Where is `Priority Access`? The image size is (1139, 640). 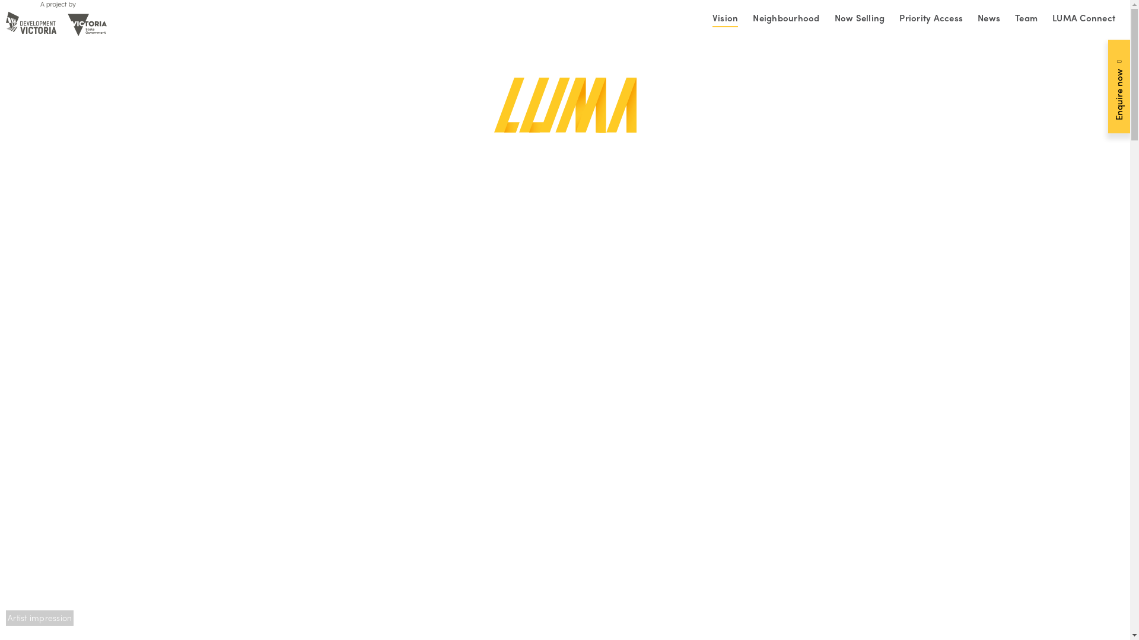
Priority Access is located at coordinates (931, 20).